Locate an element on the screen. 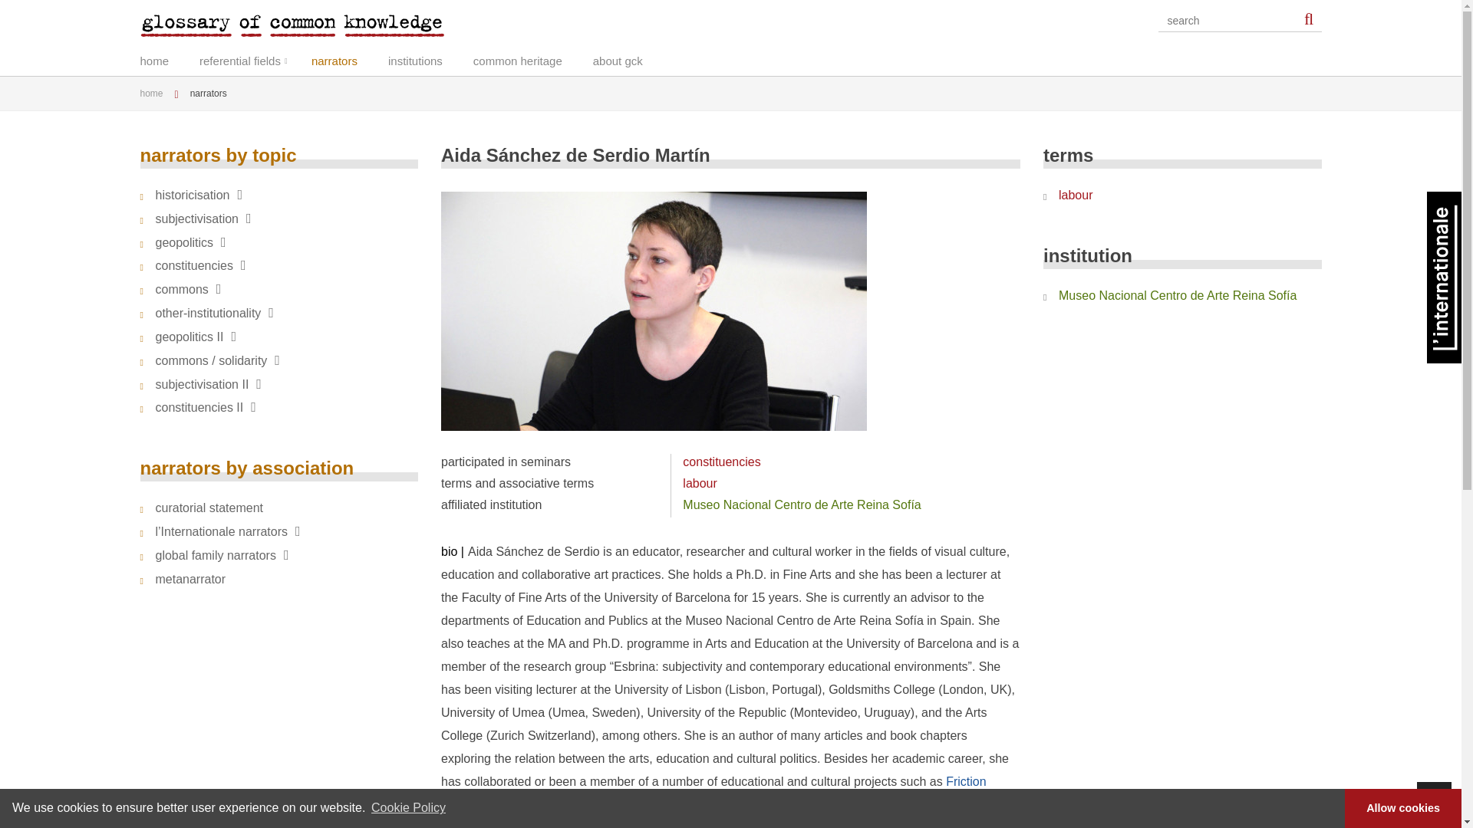  referential fields is located at coordinates (255, 59).